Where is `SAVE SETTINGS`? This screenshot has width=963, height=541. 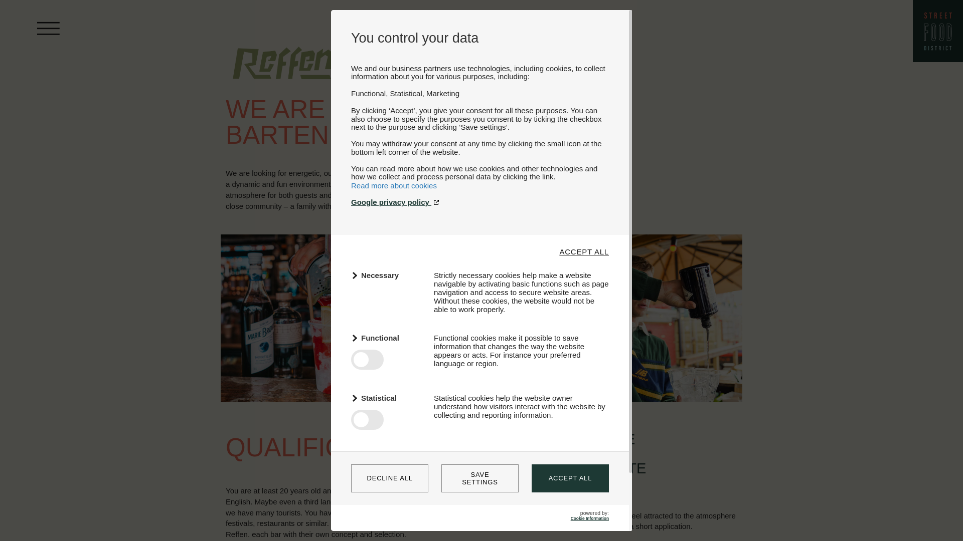
SAVE SETTINGS is located at coordinates (479, 478).